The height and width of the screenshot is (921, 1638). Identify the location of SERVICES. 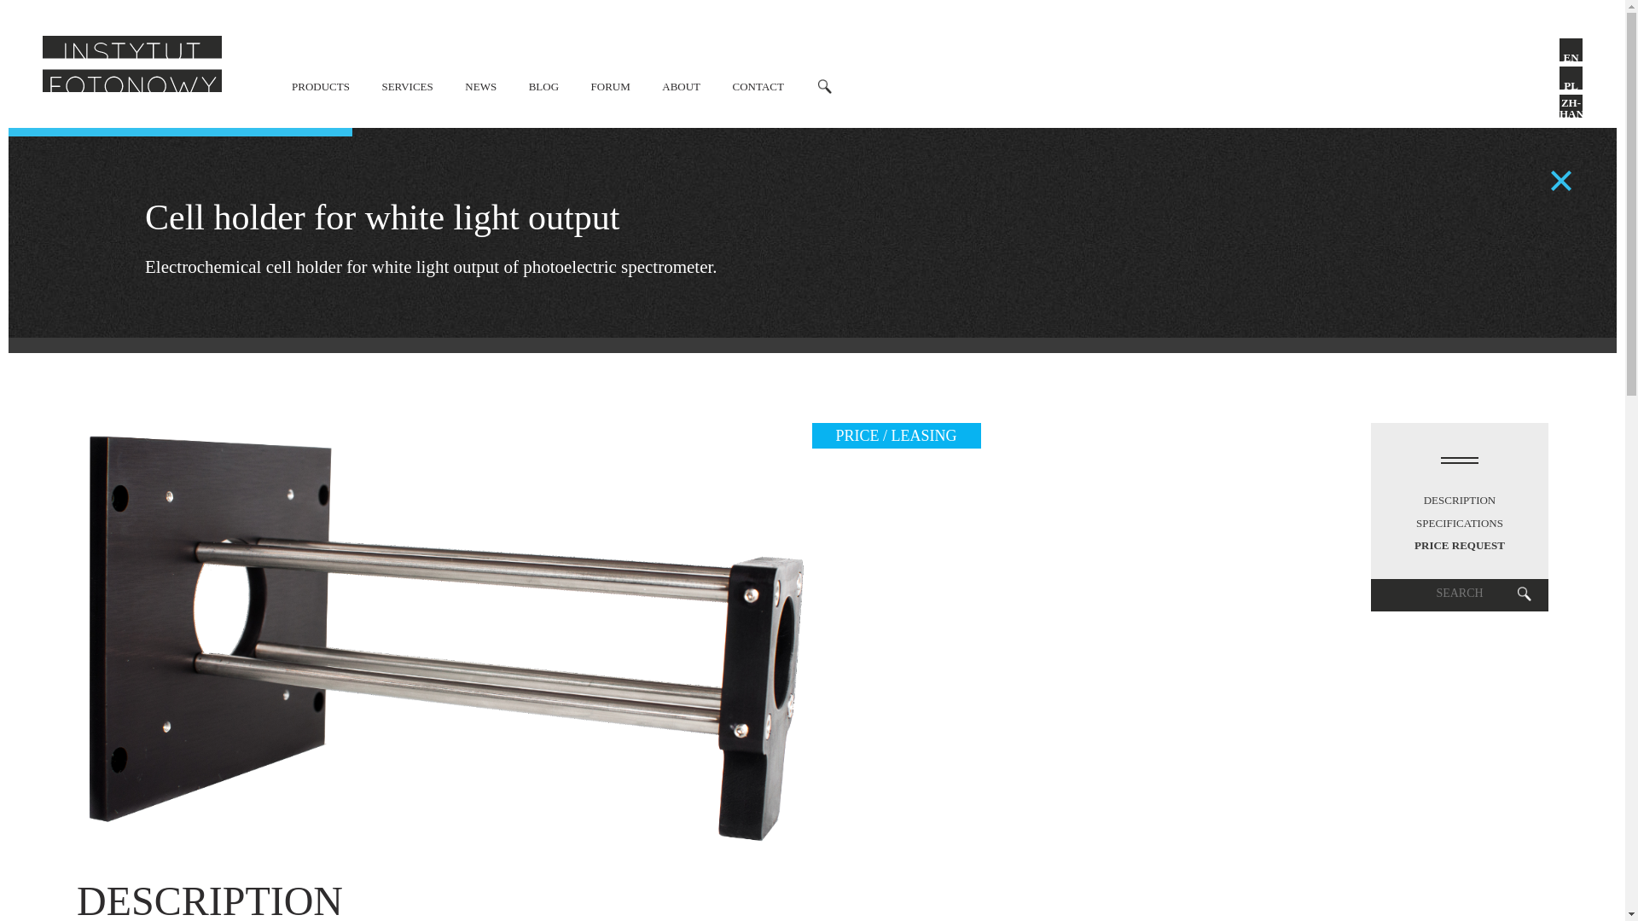
(406, 87).